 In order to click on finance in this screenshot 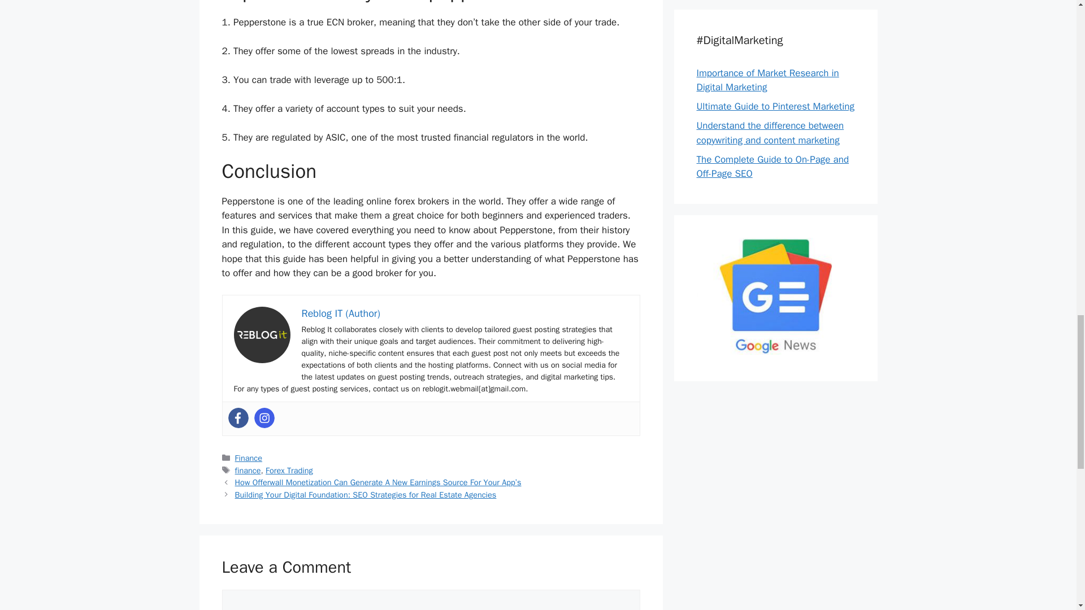, I will do `click(248, 470)`.